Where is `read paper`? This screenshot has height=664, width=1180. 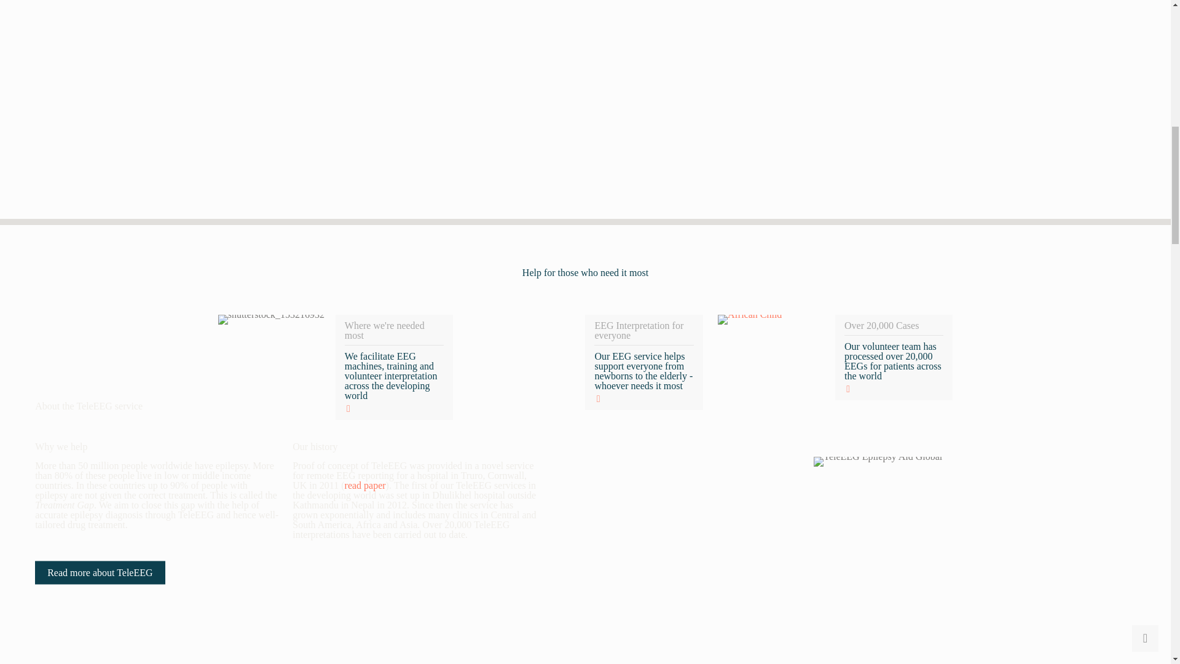
read paper is located at coordinates (365, 484).